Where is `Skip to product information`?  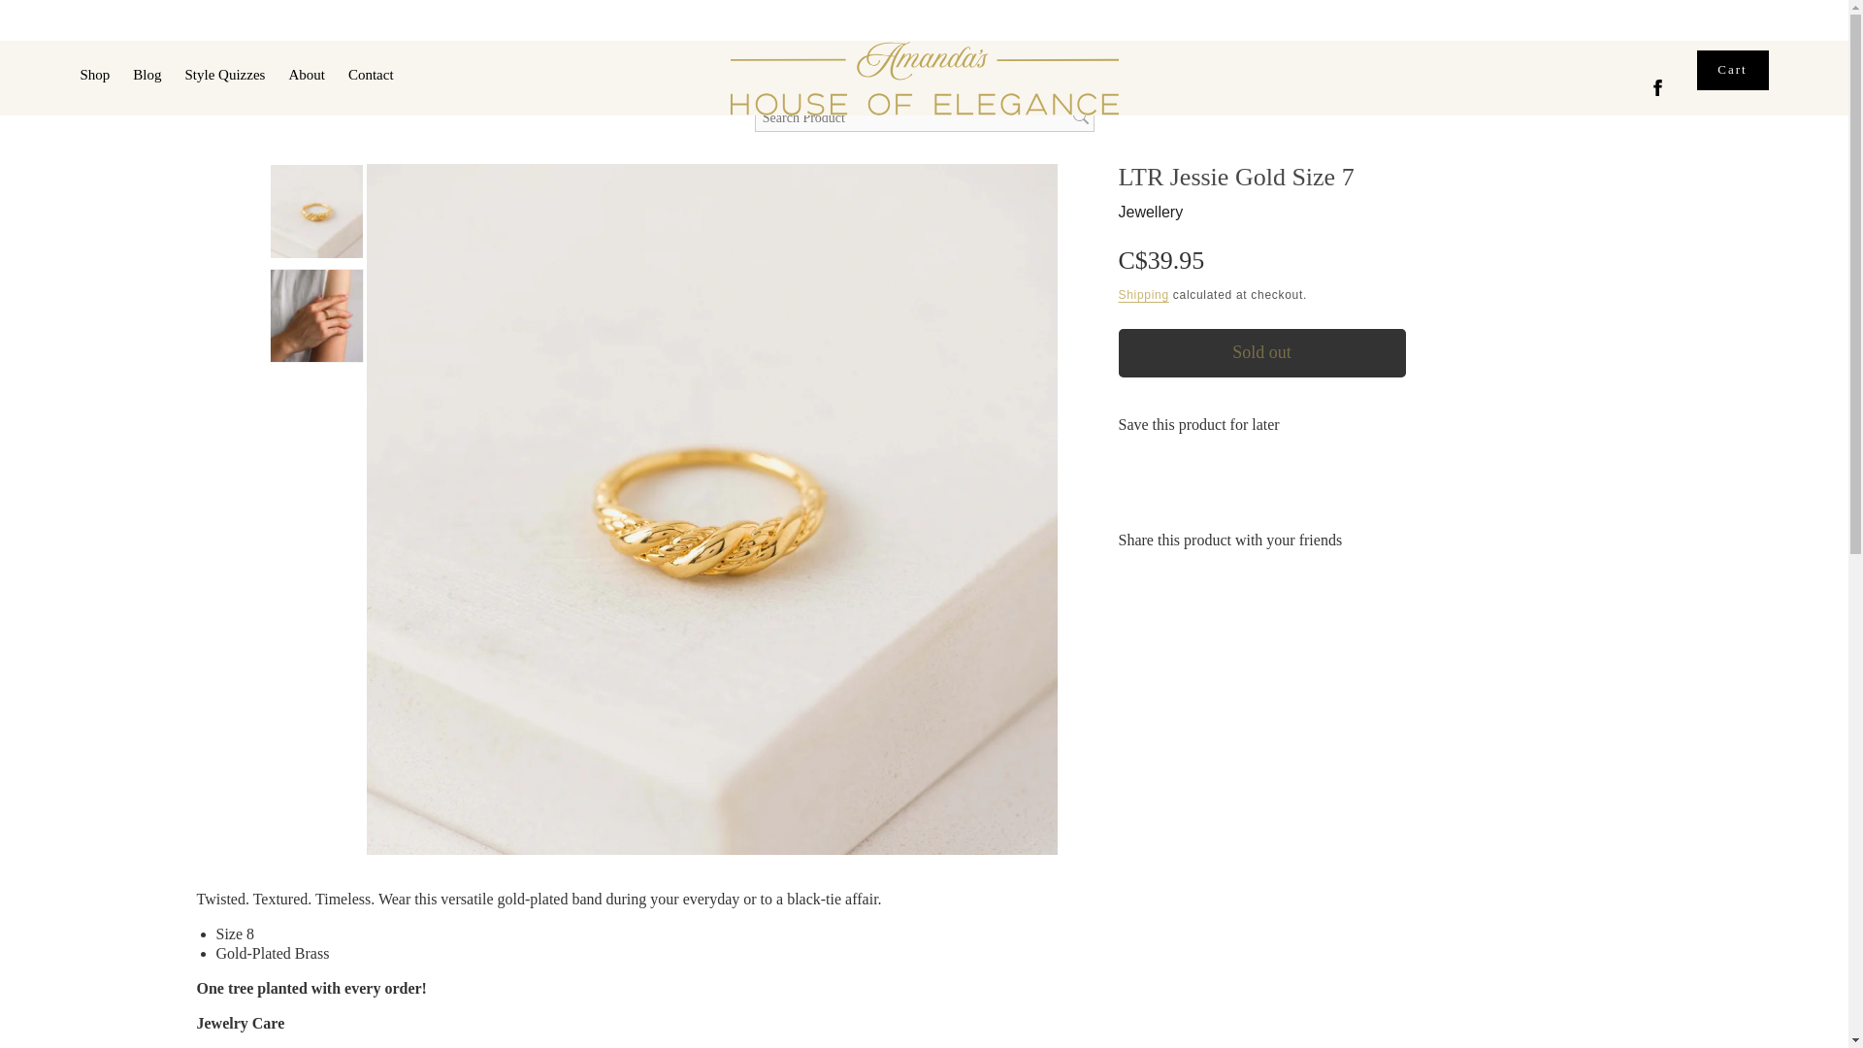 Skip to product information is located at coordinates (421, 185).